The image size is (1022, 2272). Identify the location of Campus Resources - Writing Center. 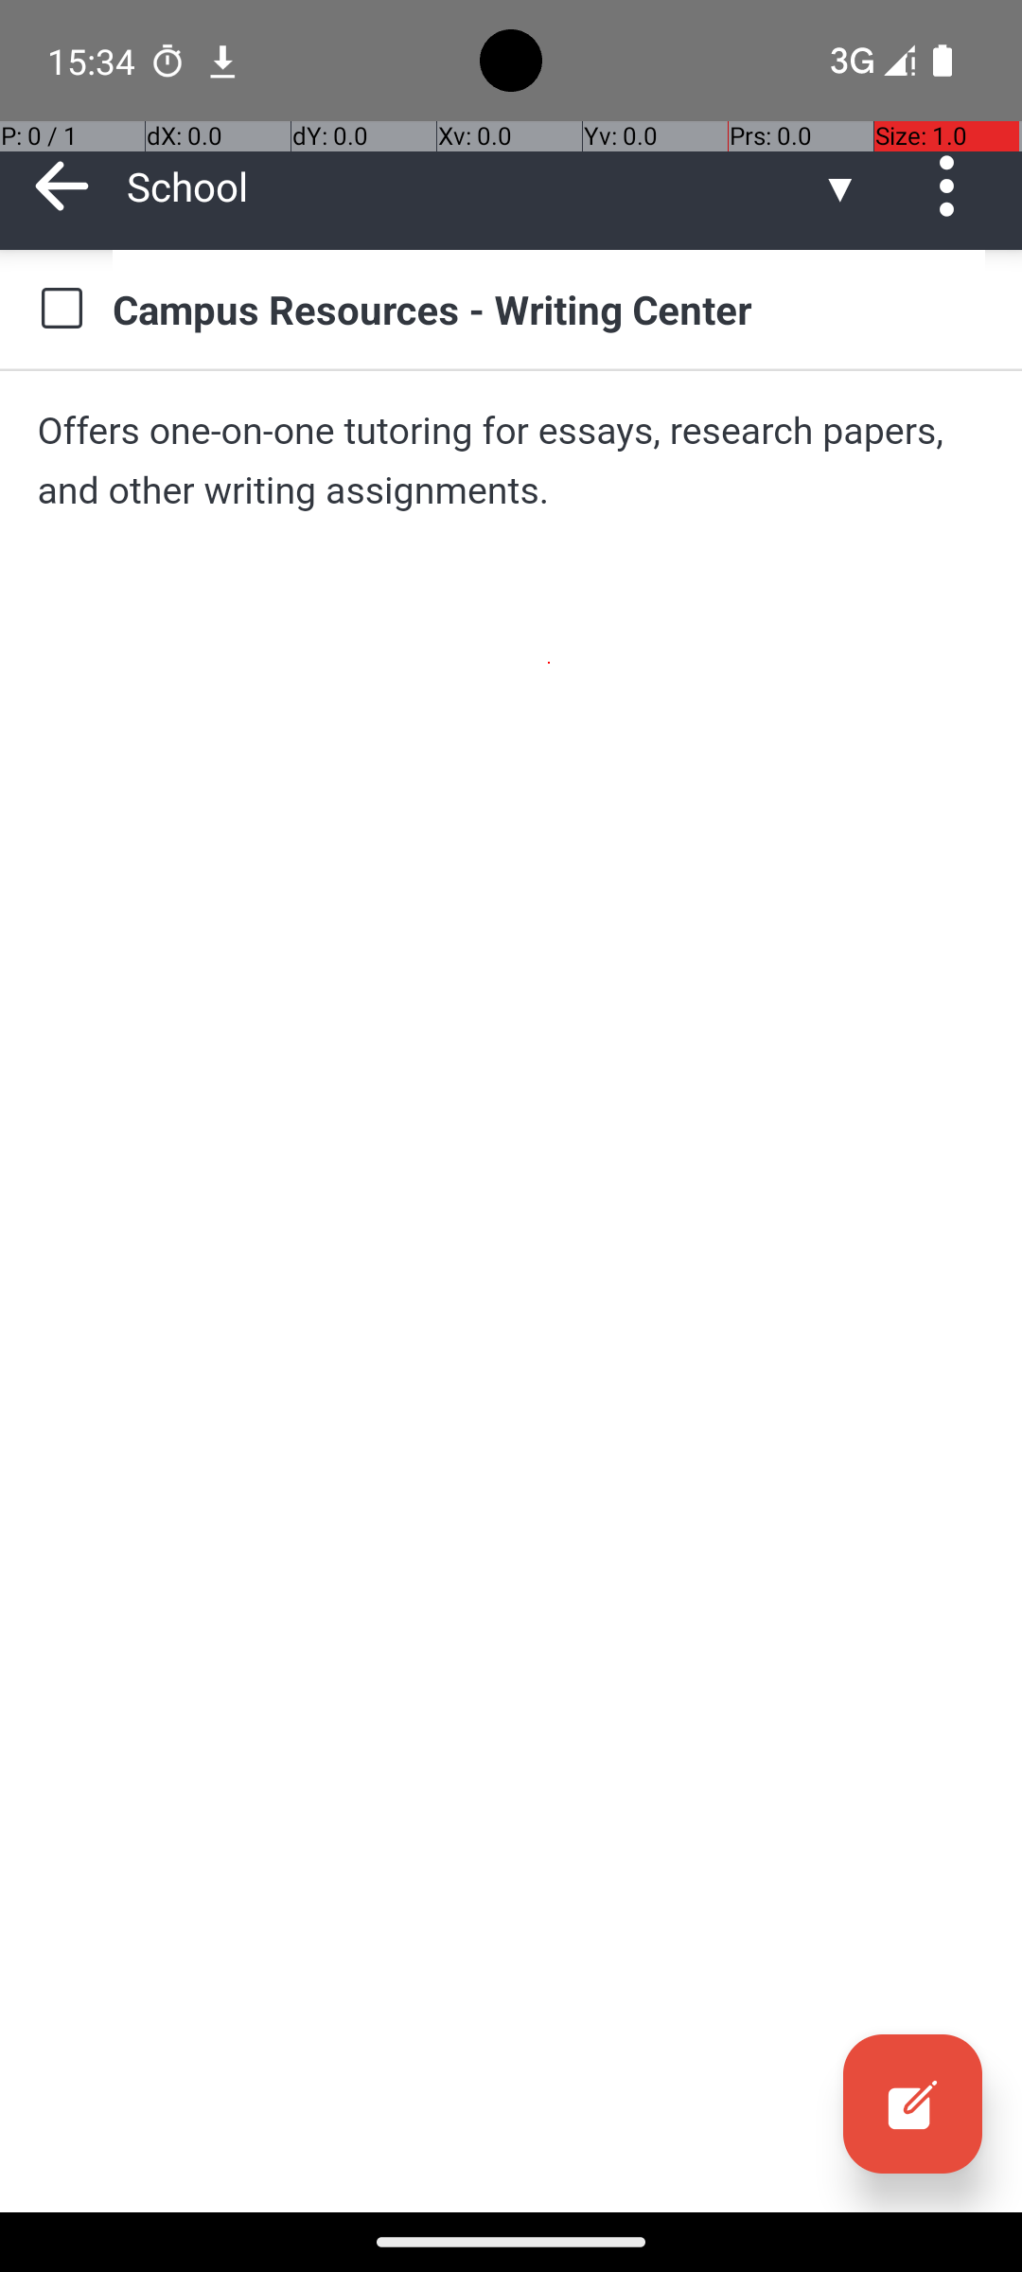
(549, 309).